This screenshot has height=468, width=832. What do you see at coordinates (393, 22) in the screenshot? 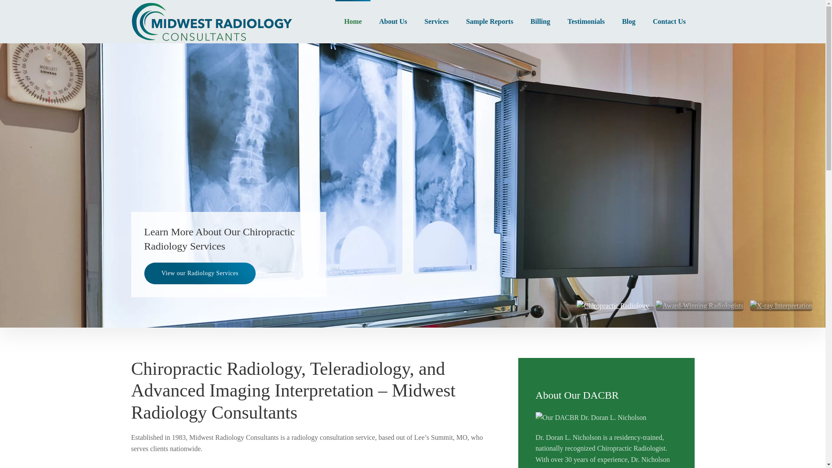
I see `About Us` at bounding box center [393, 22].